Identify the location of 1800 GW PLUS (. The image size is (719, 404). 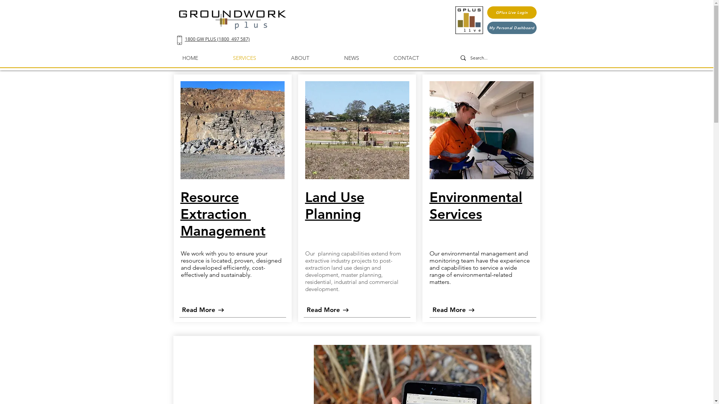
(201, 39).